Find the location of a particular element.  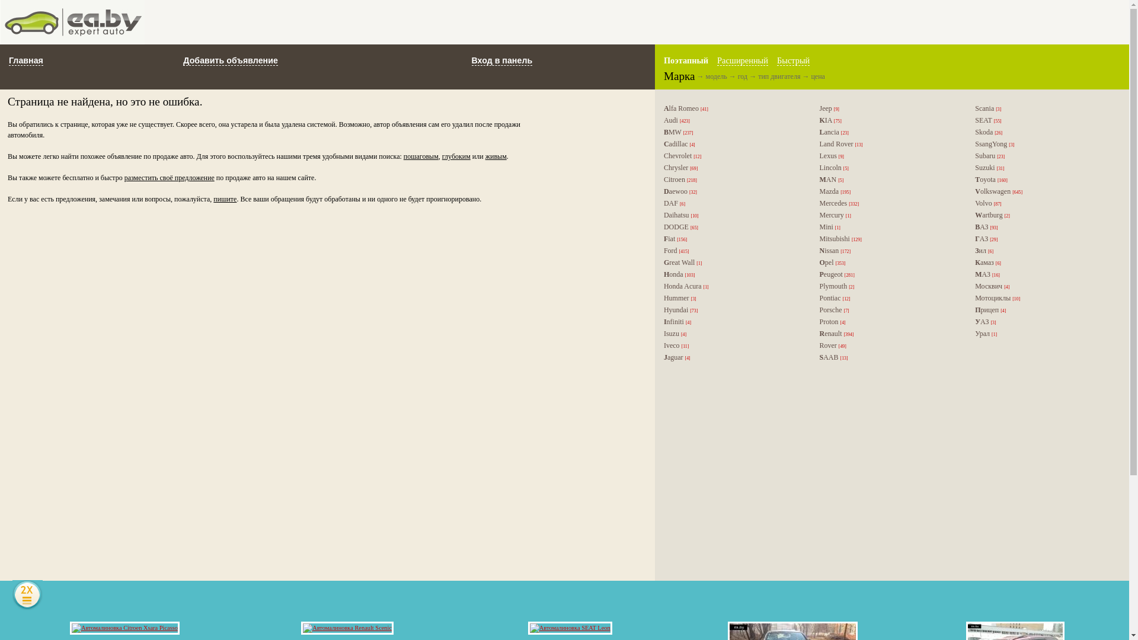

Subaru [23] is located at coordinates (1044, 156).